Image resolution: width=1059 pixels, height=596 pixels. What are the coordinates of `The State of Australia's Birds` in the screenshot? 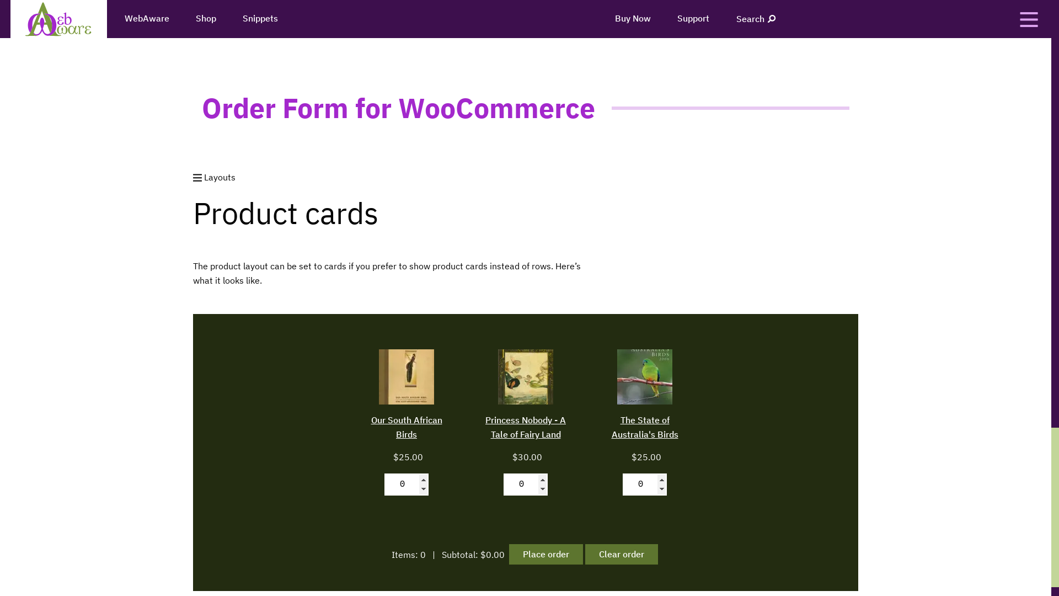 It's located at (645, 427).